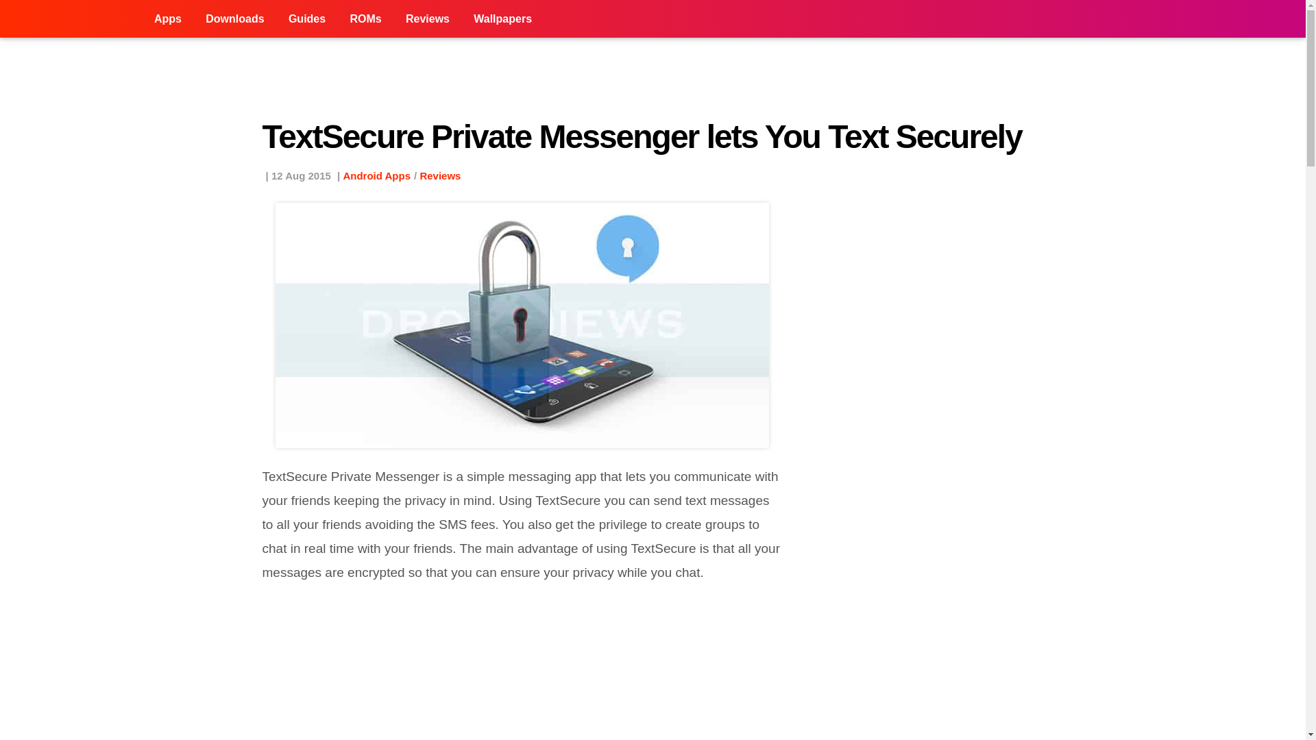 This screenshot has width=1316, height=740. Describe the element at coordinates (376, 175) in the screenshot. I see `Android Apps` at that location.